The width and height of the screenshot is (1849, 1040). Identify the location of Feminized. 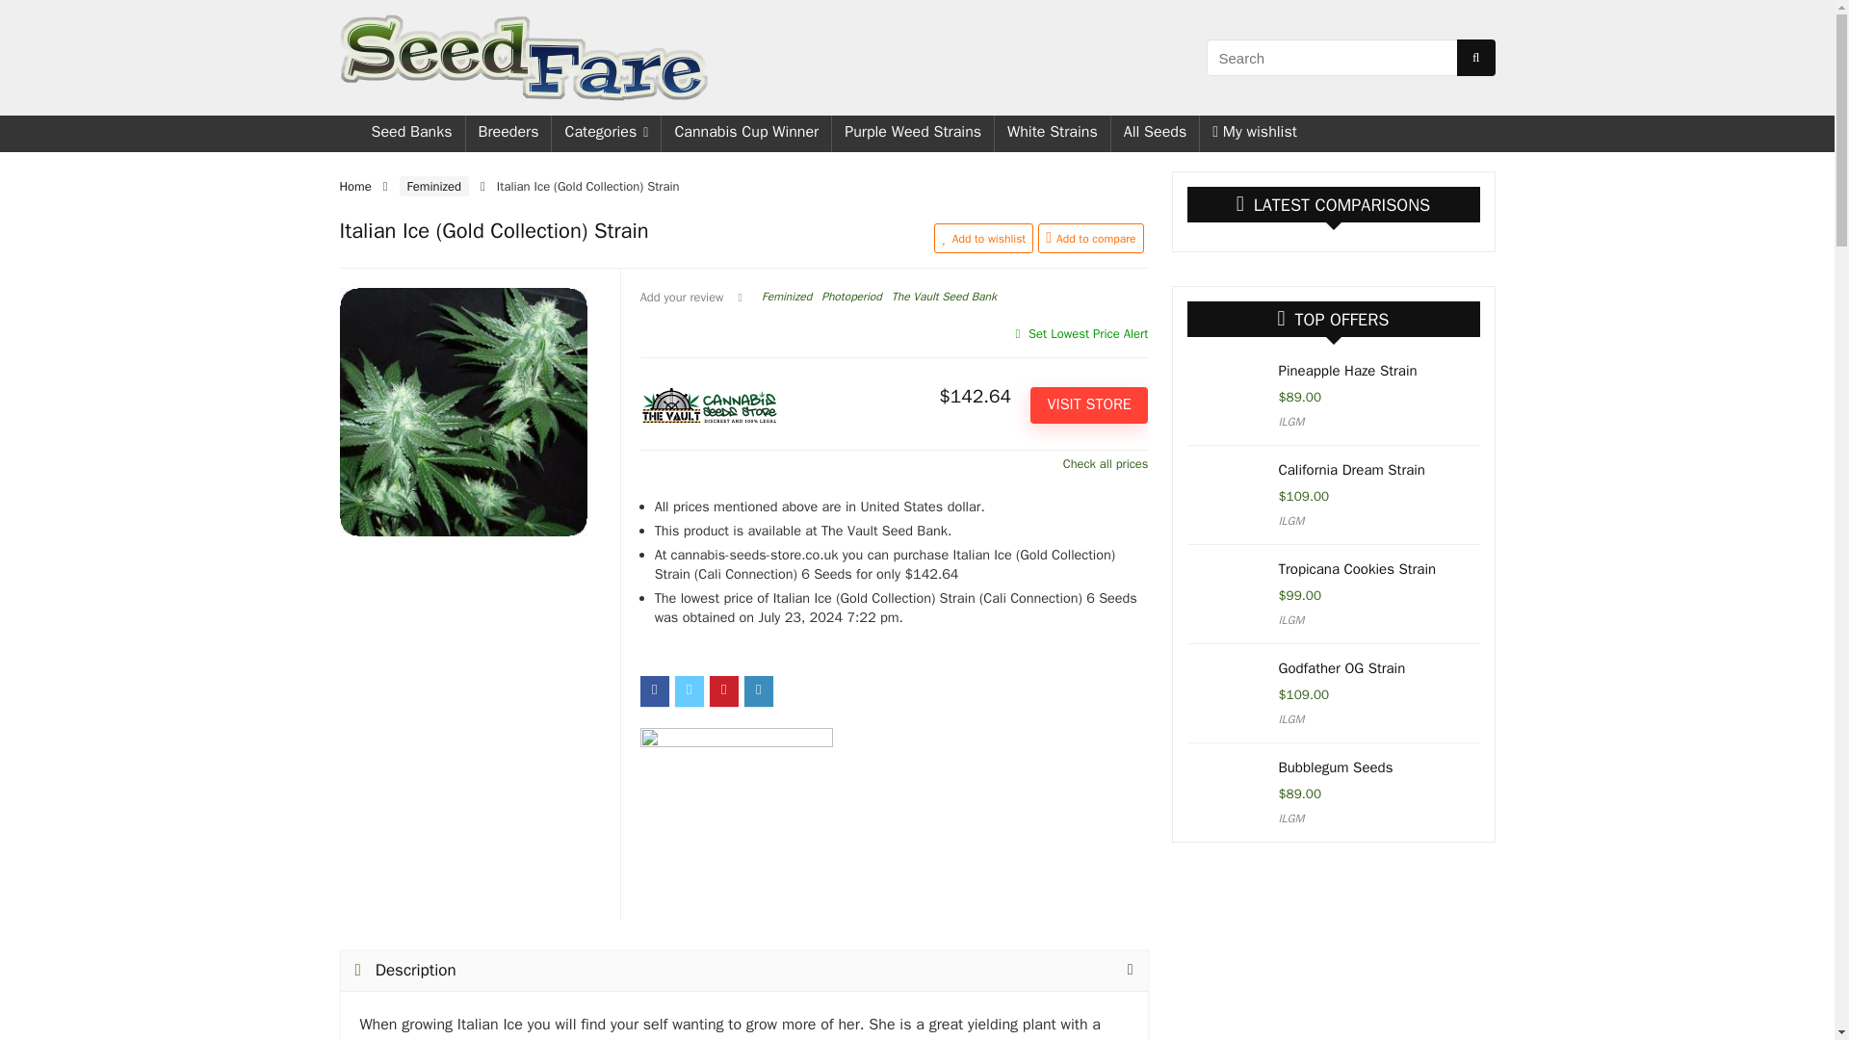
(433, 186).